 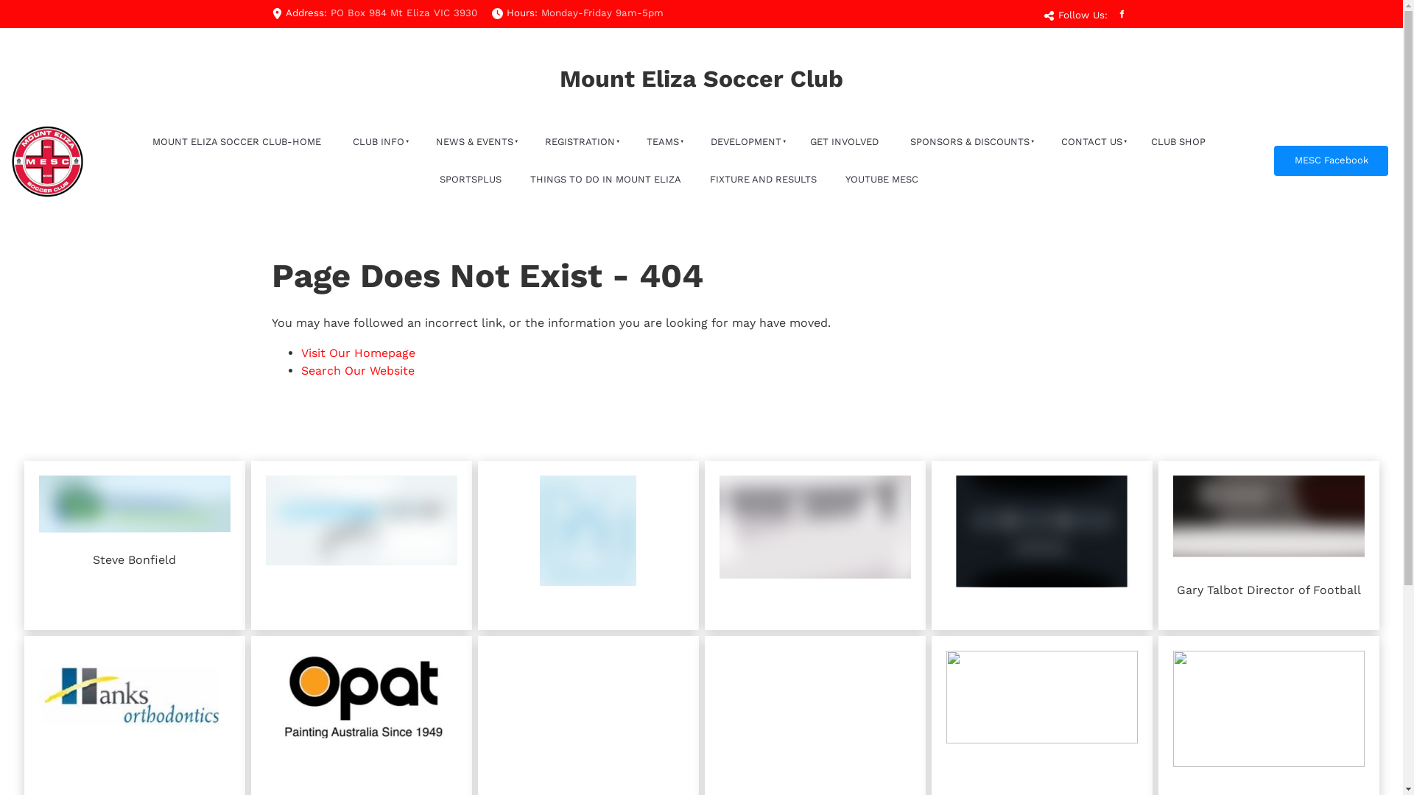 What do you see at coordinates (1121, 14) in the screenshot?
I see `Facebook` at bounding box center [1121, 14].